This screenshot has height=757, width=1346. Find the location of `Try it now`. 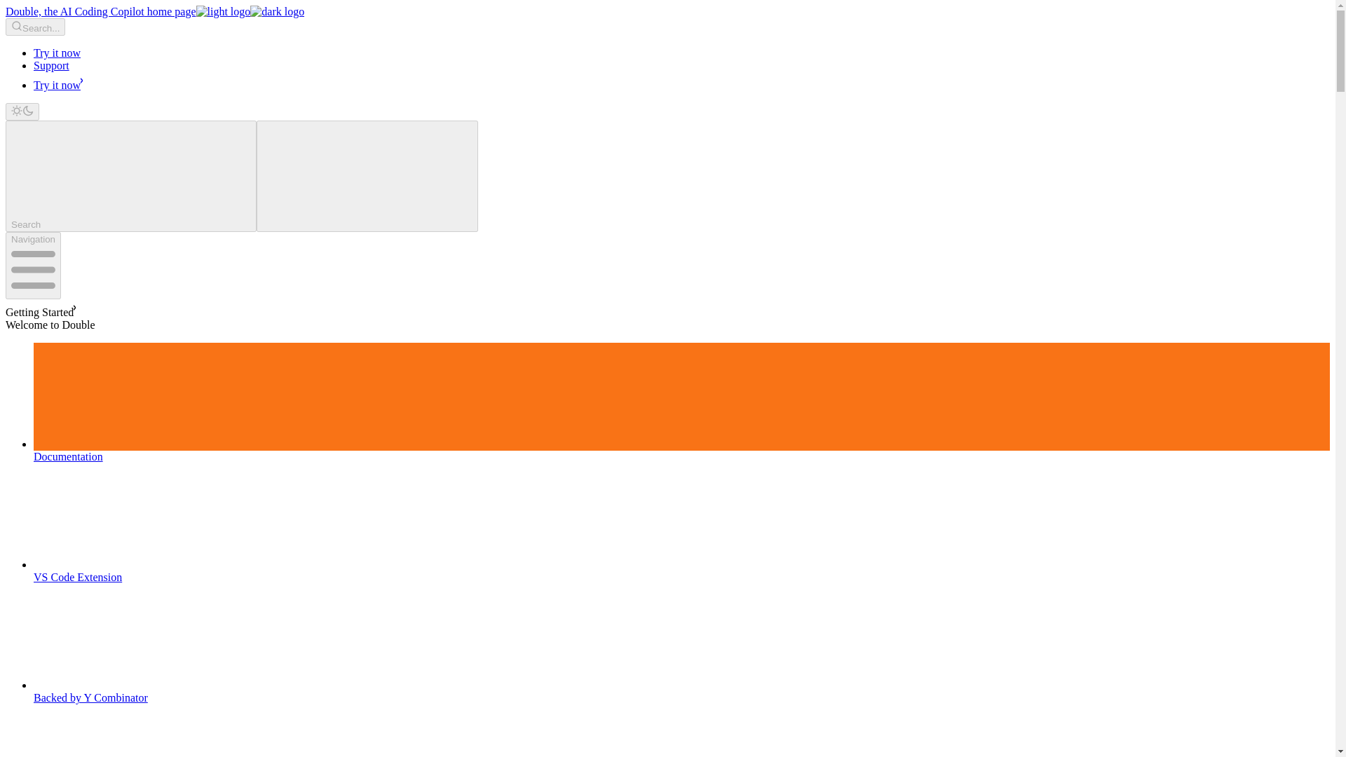

Try it now is located at coordinates (57, 53).